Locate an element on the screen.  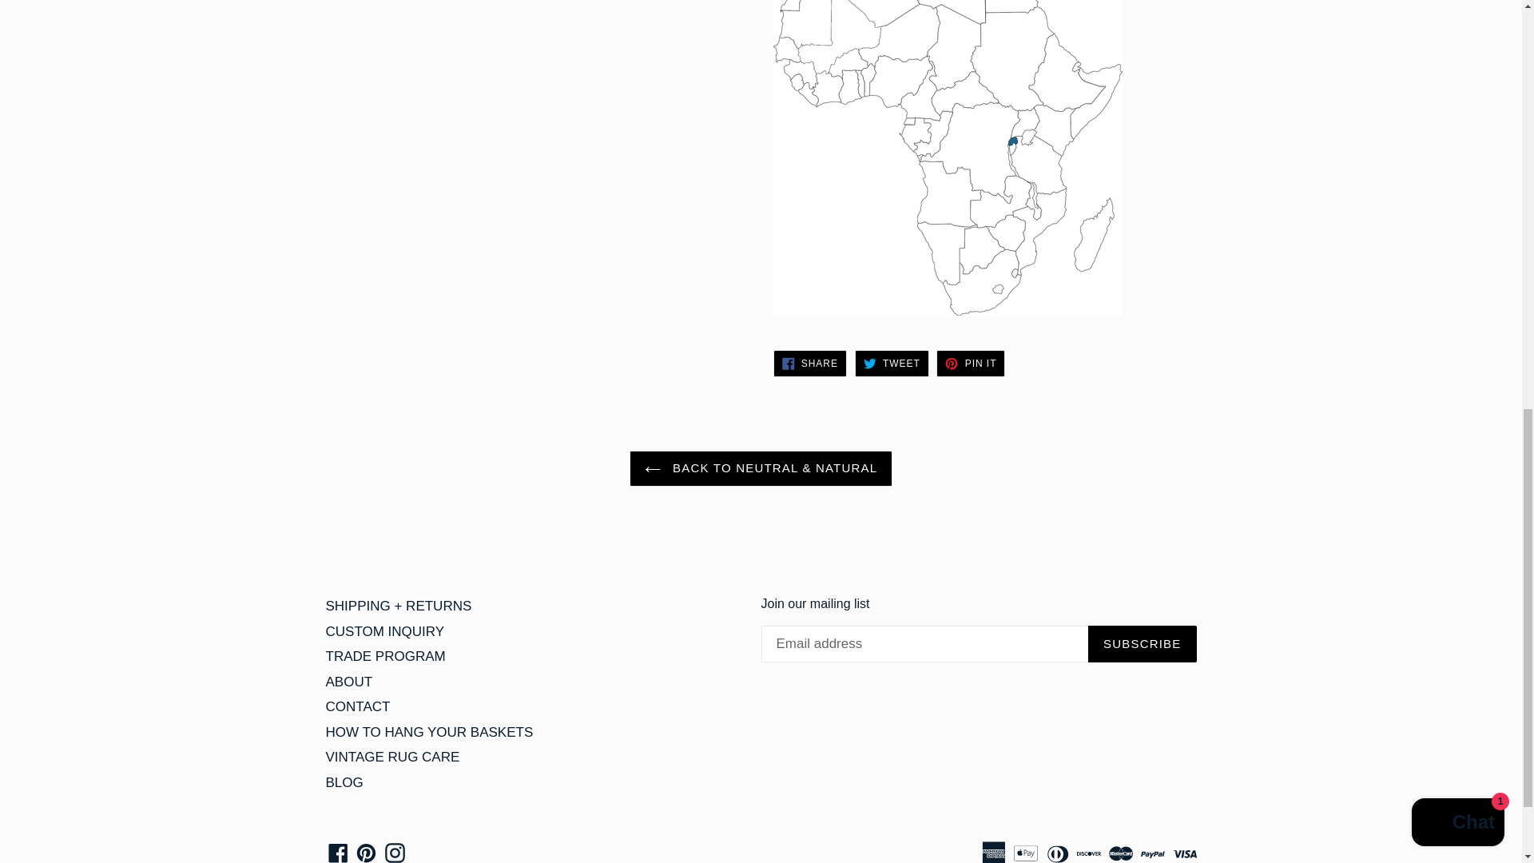
Pin on Pinterest is located at coordinates (970, 363).